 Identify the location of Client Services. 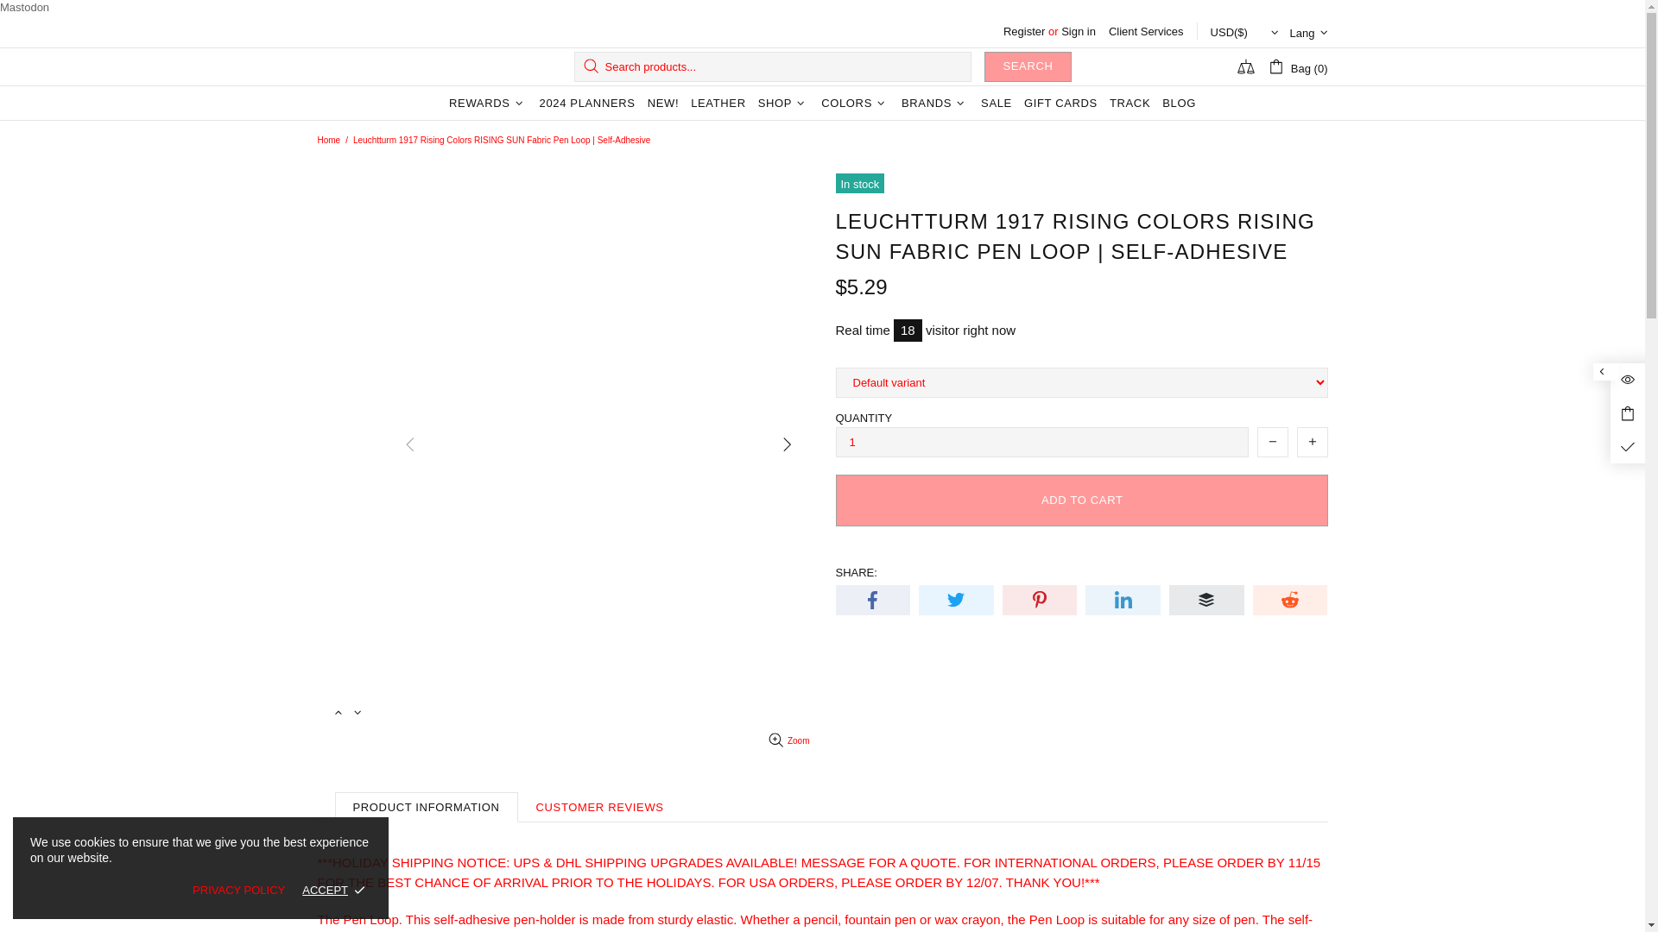
(1146, 31).